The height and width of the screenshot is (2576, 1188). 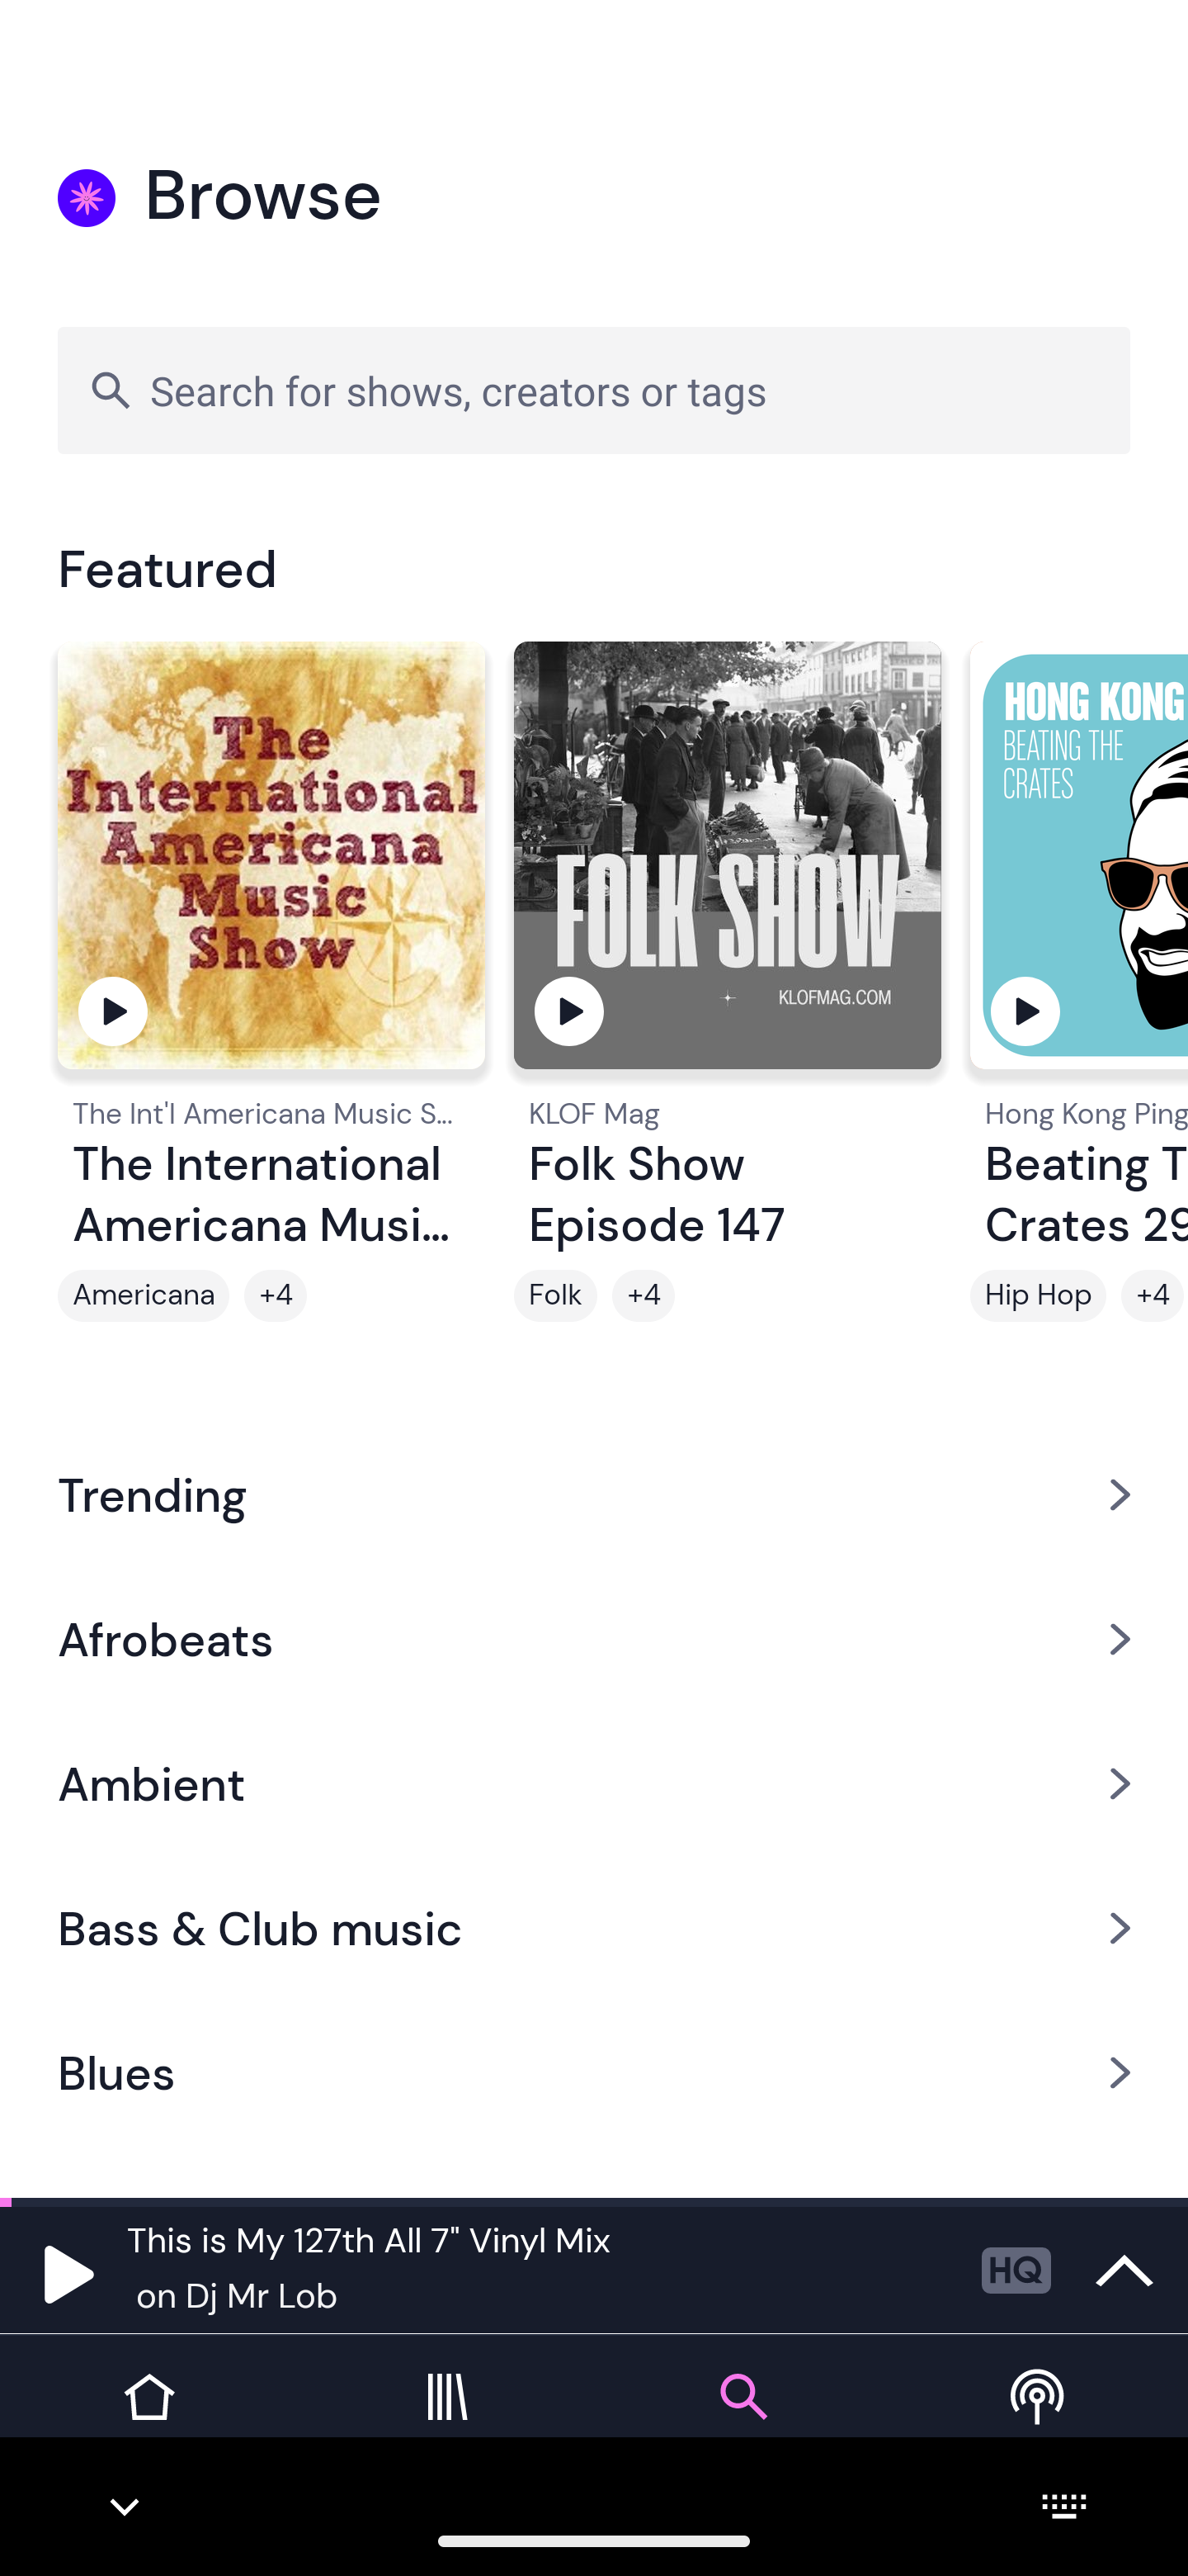 I want to click on Hip Hop, so click(x=1038, y=1295).